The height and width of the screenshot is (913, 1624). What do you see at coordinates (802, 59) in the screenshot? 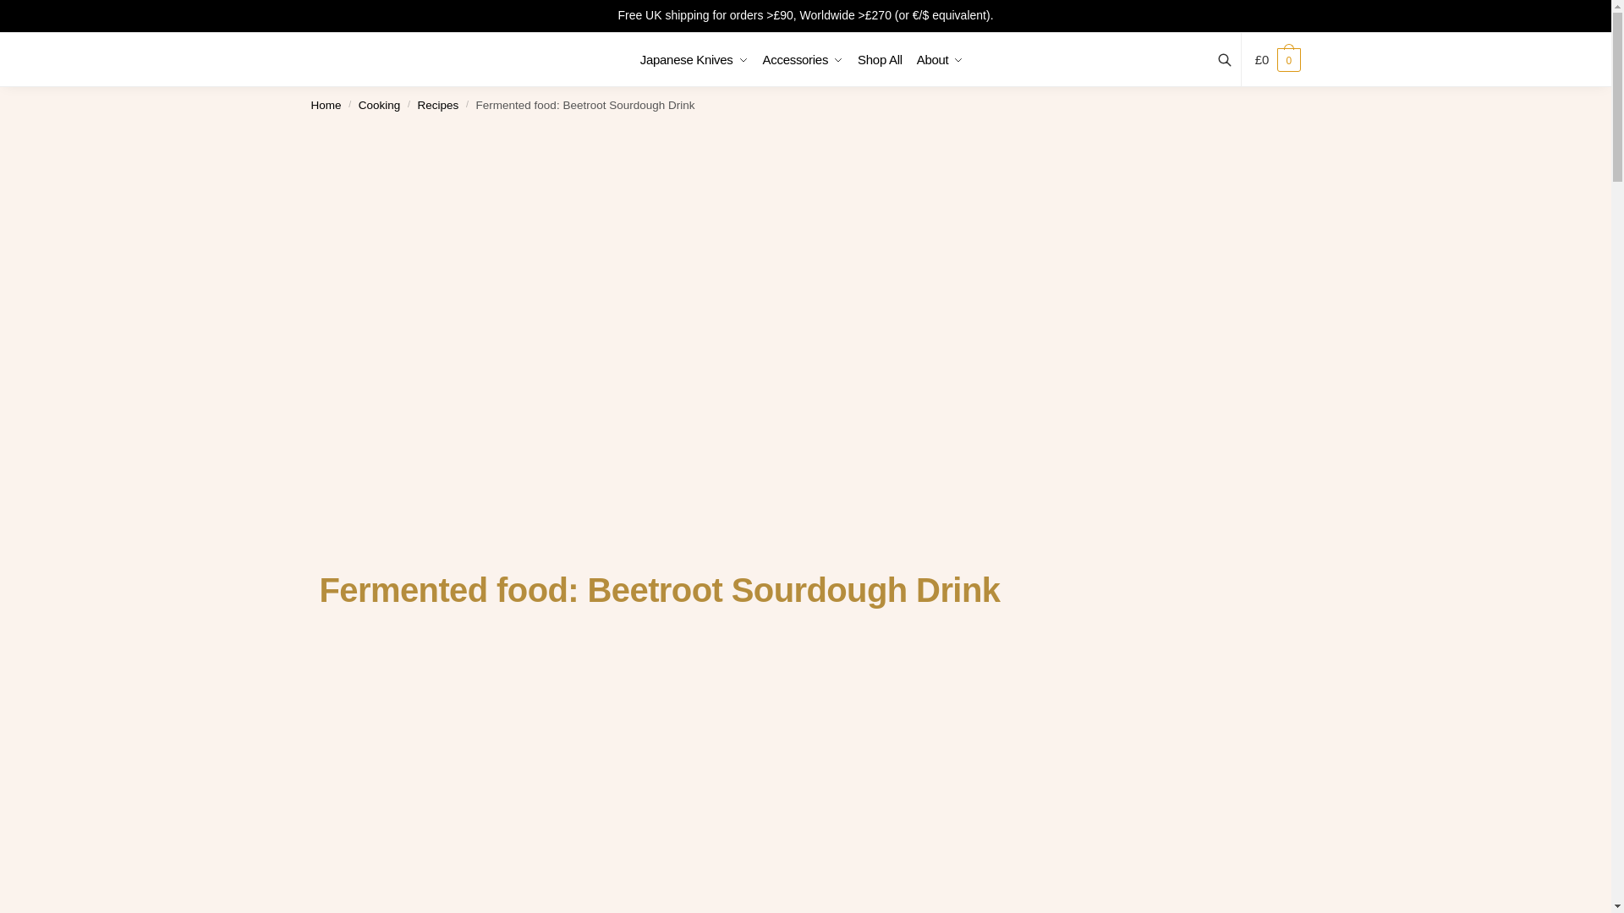
I see `Accessories` at bounding box center [802, 59].